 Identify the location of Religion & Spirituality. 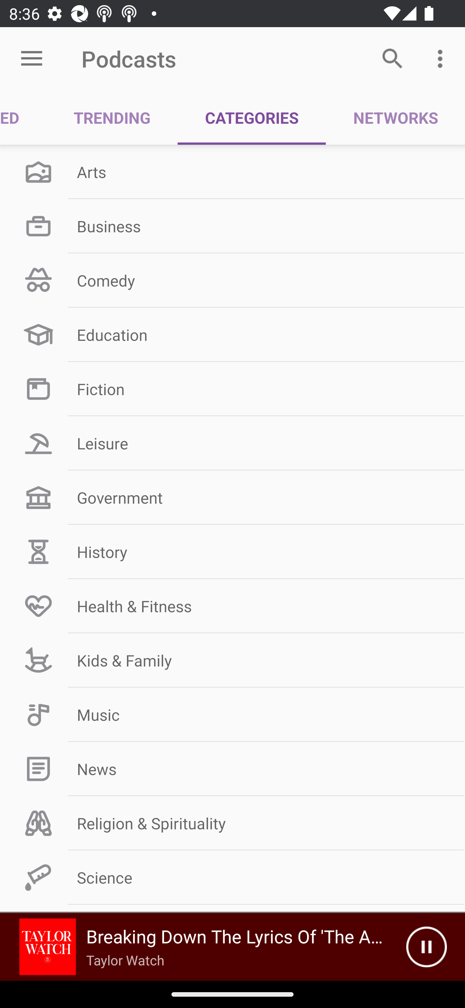
(232, 823).